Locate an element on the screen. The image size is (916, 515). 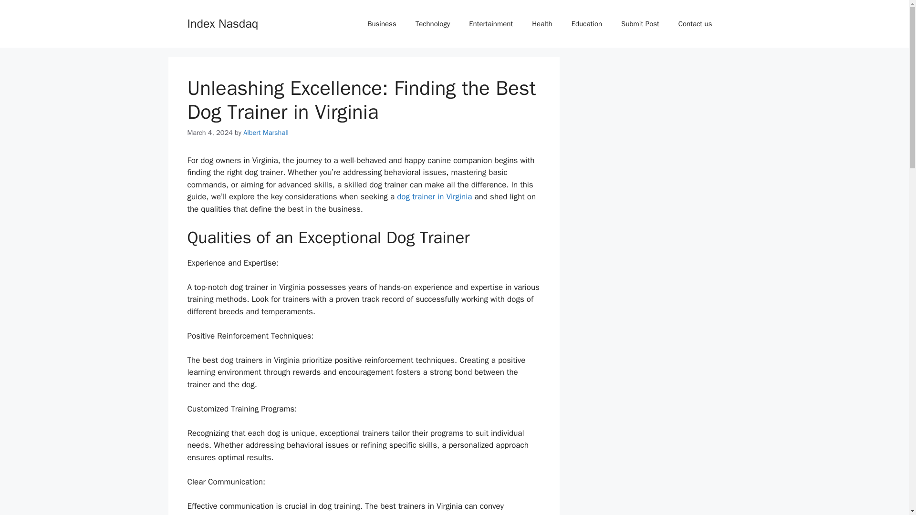
dog trainer in Virginia is located at coordinates (434, 196).